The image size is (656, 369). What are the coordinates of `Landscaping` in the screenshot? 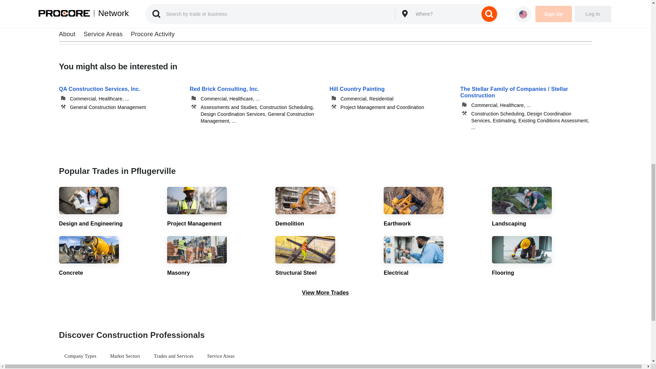 It's located at (542, 207).